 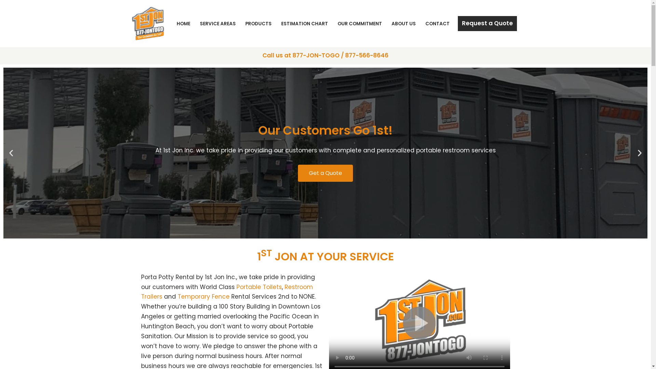 I want to click on 877-JON-TOGO / 877-566-8646, so click(x=340, y=55).